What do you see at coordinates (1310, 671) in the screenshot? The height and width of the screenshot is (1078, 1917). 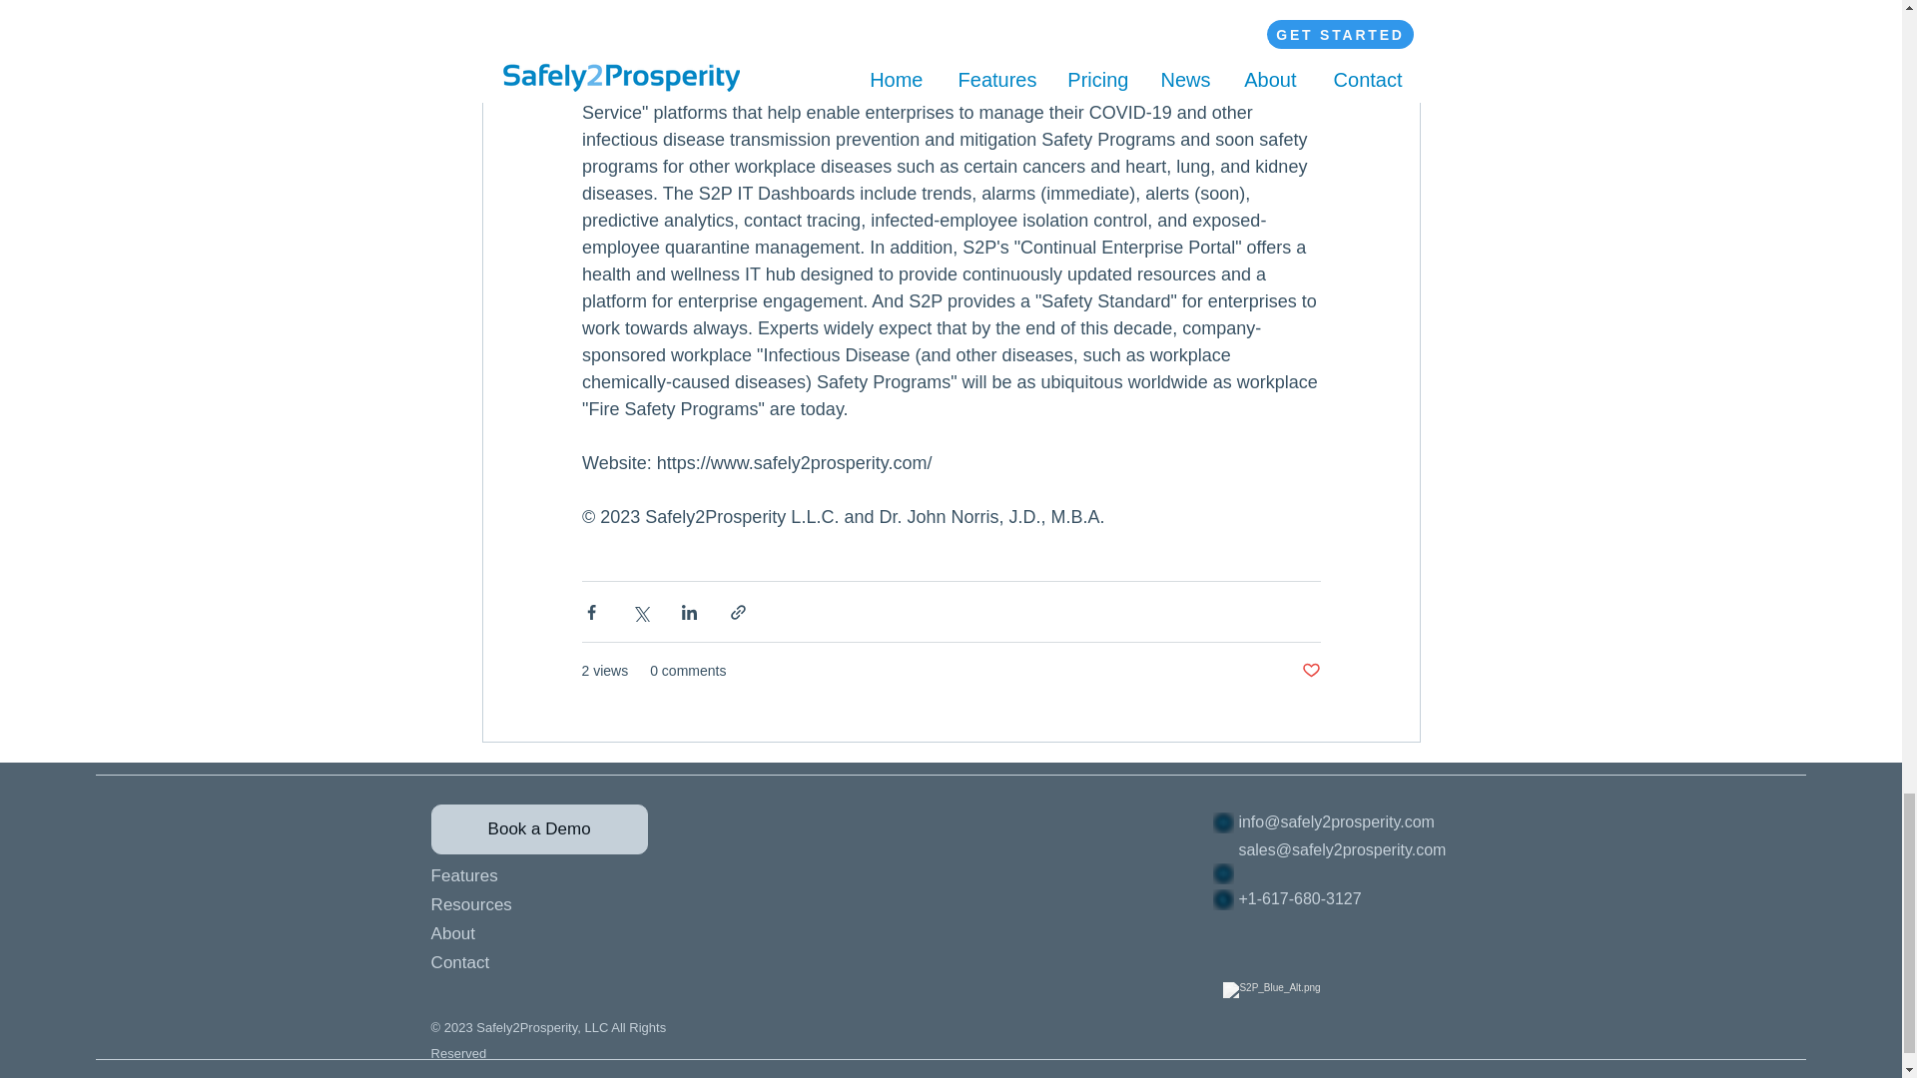 I see `Post not marked as liked` at bounding box center [1310, 671].